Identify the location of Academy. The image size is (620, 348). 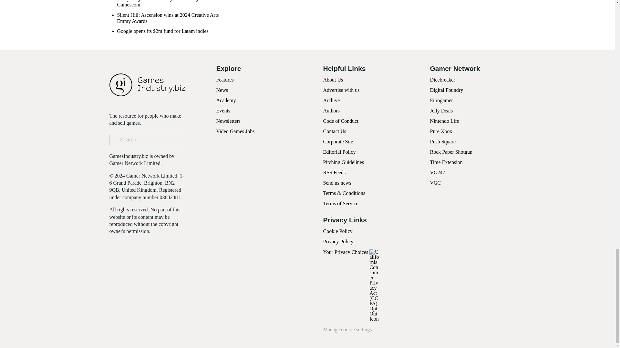
(226, 100).